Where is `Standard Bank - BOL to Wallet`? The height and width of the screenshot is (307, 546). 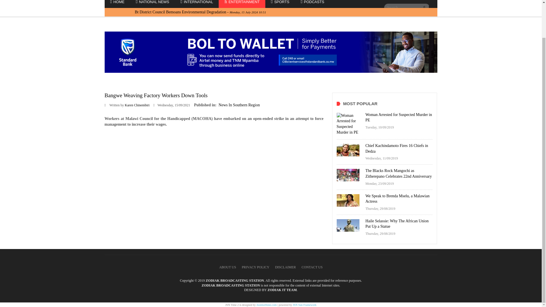
Standard Bank - BOL to Wallet is located at coordinates (271, 52).